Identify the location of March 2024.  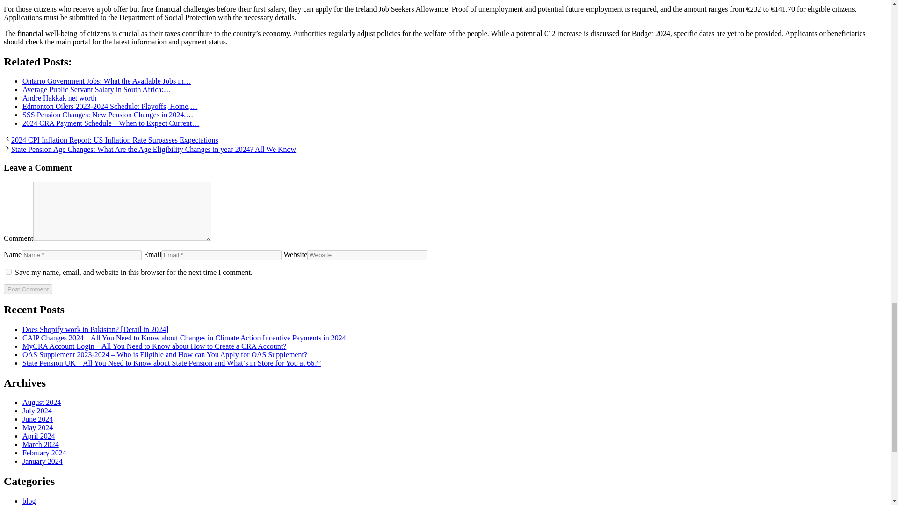
(41, 444).